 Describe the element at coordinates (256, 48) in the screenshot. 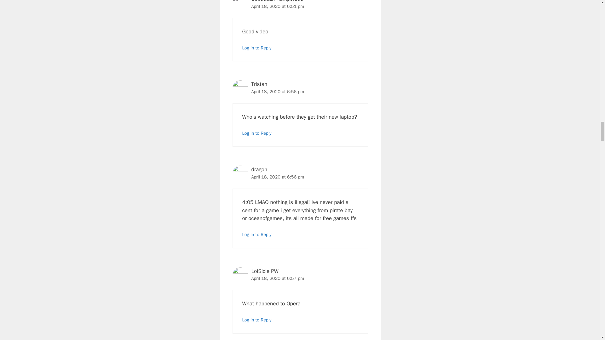

I see `Log in to Reply` at that location.